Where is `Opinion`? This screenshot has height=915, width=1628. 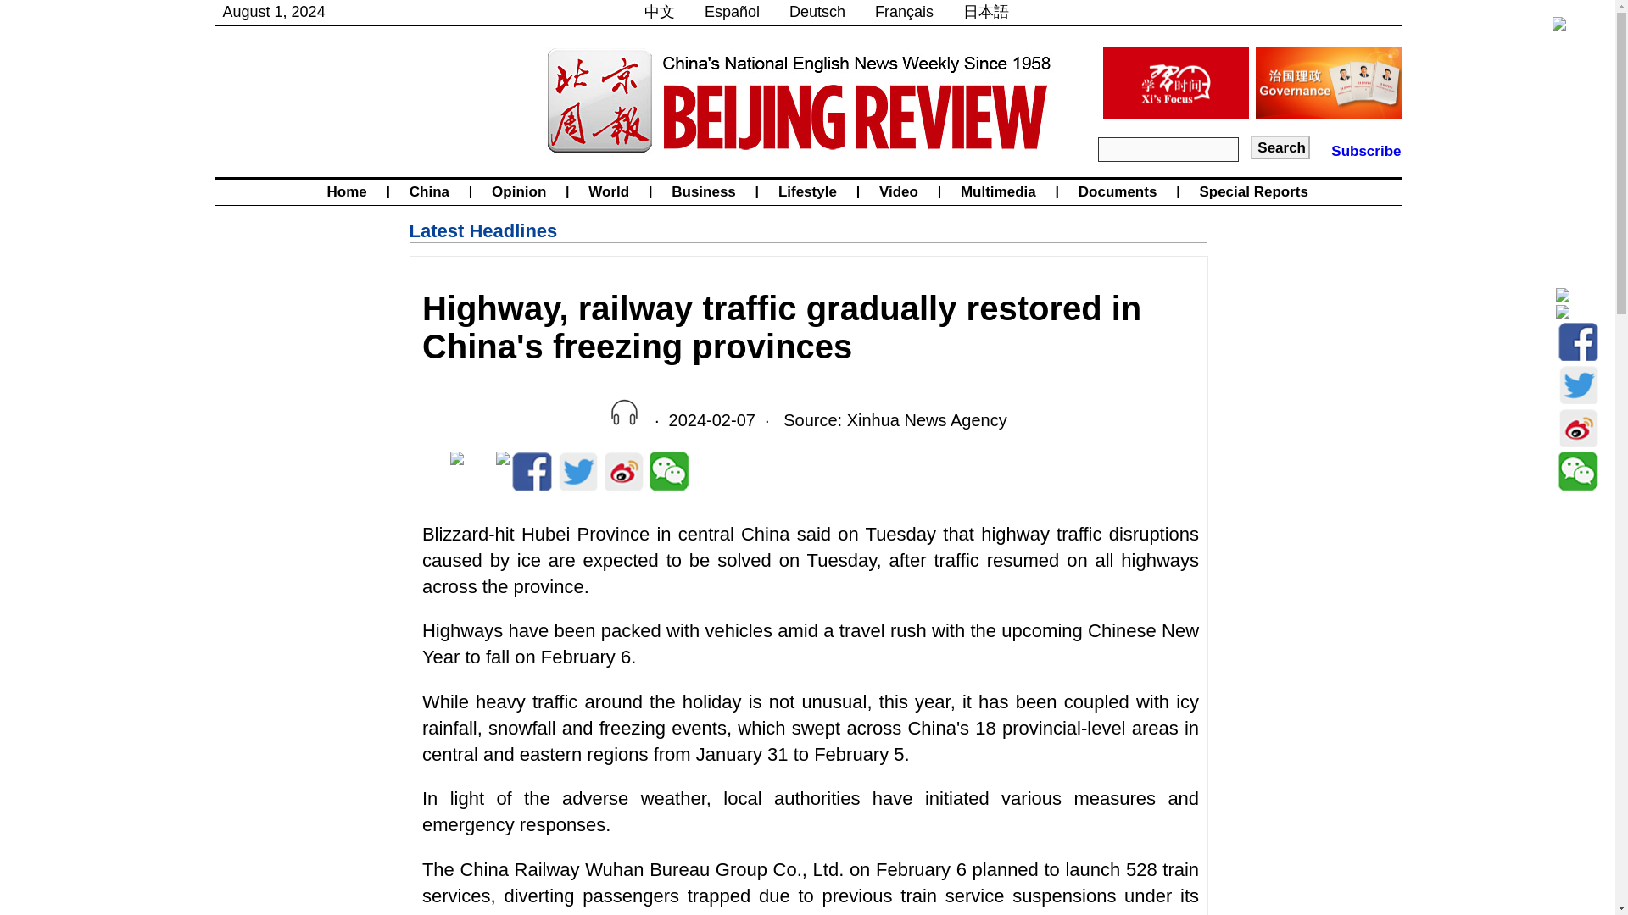 Opinion is located at coordinates (518, 191).